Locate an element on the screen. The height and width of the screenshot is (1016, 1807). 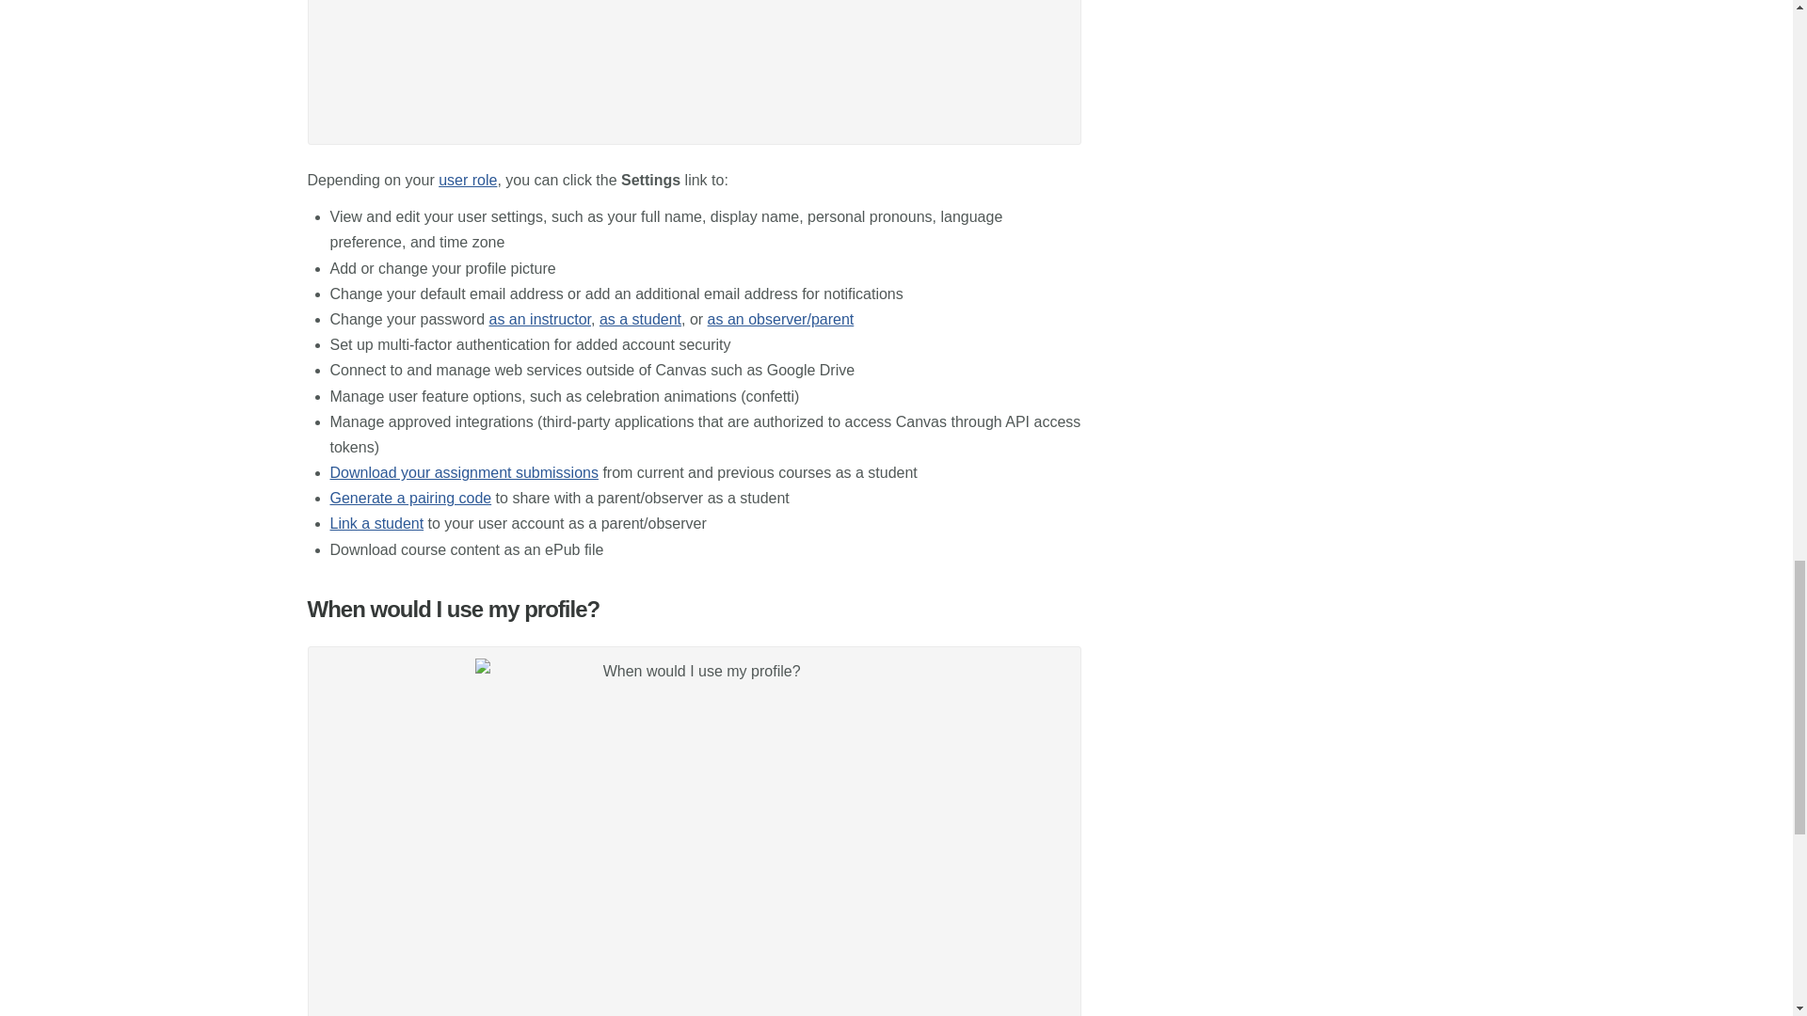
Download your assignment submissions is located at coordinates (463, 472).